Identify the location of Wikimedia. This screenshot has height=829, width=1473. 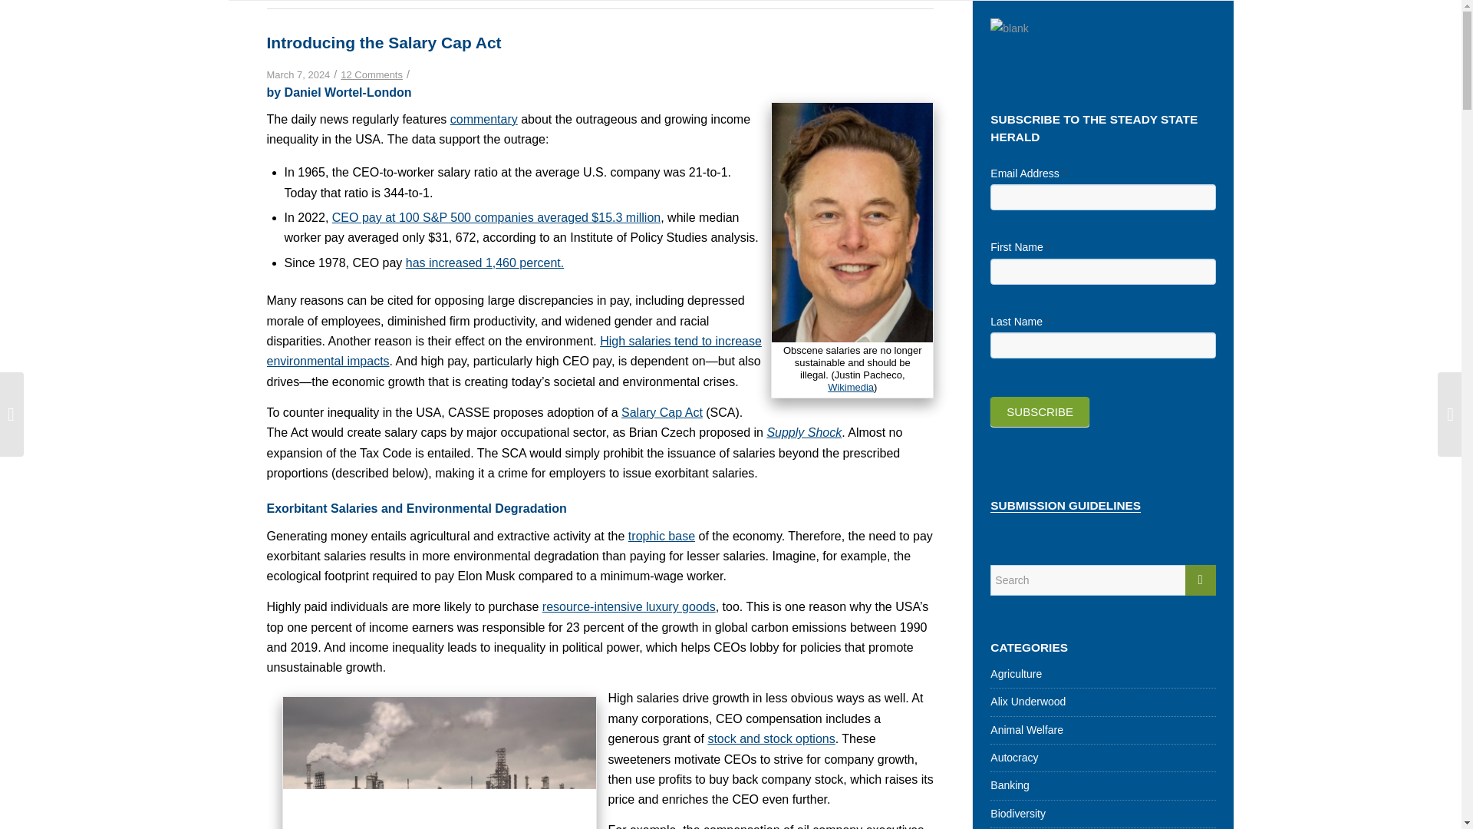
(850, 387).